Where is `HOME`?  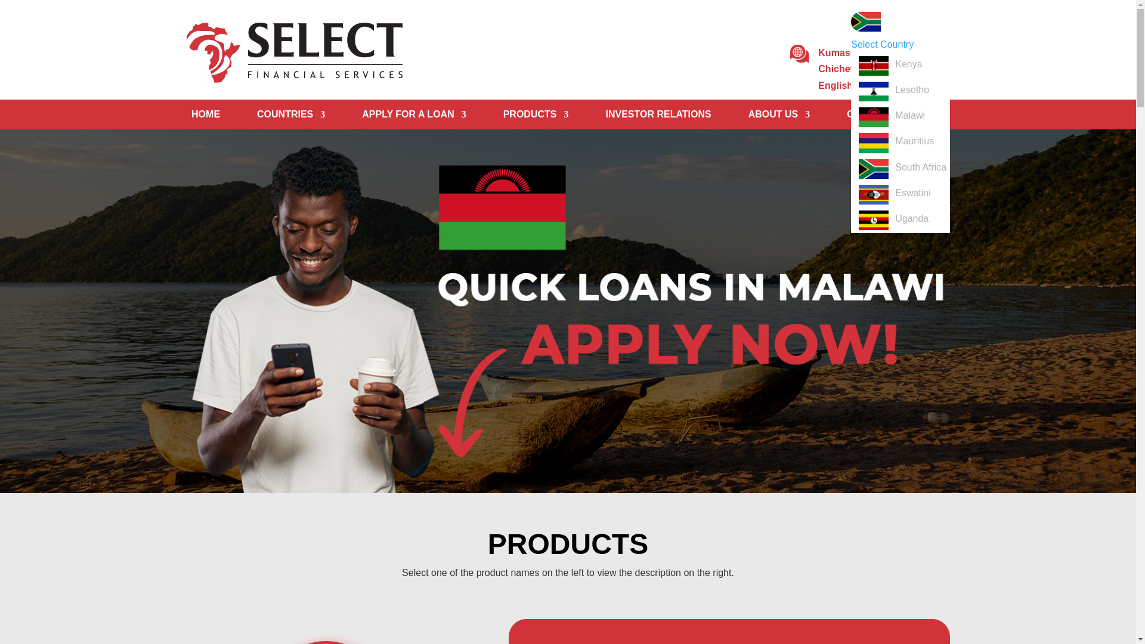
HOME is located at coordinates (205, 117).